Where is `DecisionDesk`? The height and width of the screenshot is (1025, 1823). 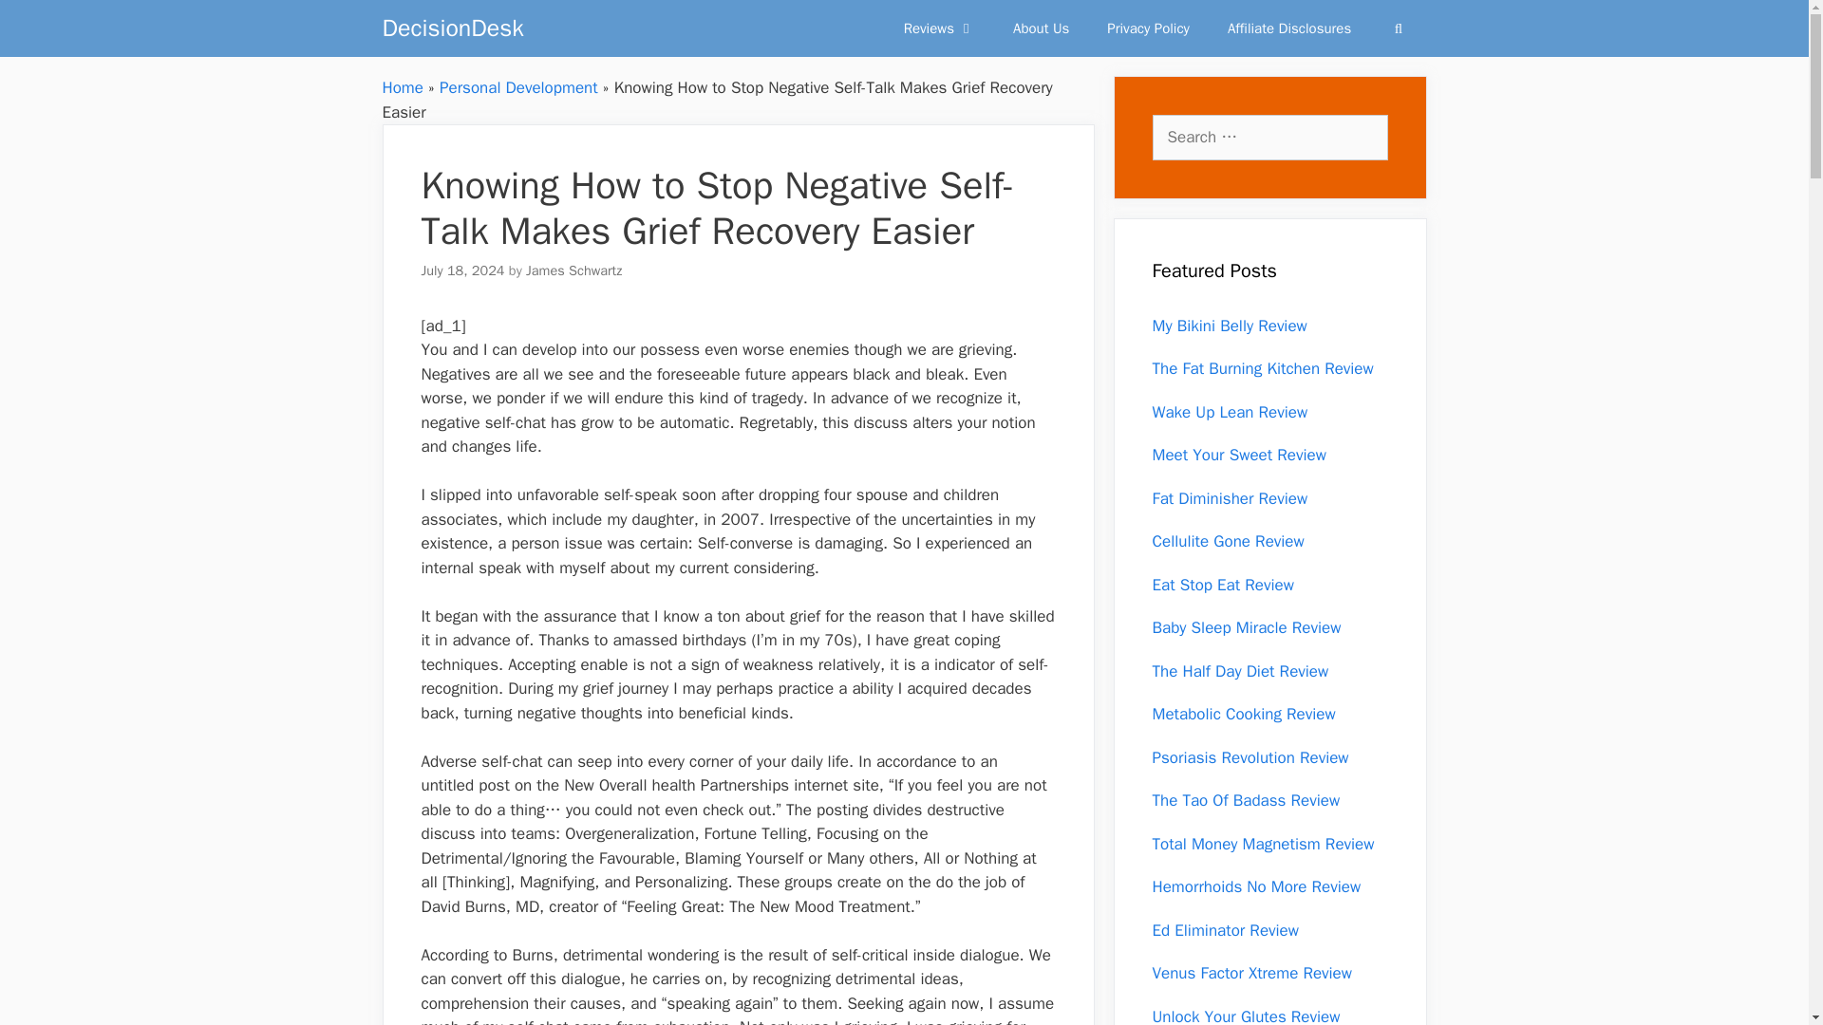
DecisionDesk is located at coordinates (452, 28).